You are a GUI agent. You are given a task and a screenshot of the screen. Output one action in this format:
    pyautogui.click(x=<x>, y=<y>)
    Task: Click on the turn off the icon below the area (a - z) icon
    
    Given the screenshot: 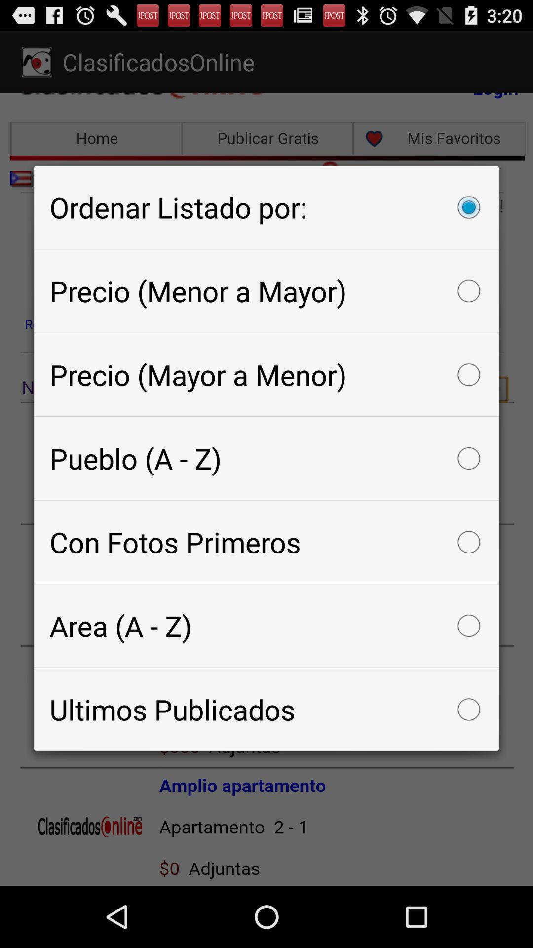 What is the action you would take?
    pyautogui.click(x=266, y=709)
    